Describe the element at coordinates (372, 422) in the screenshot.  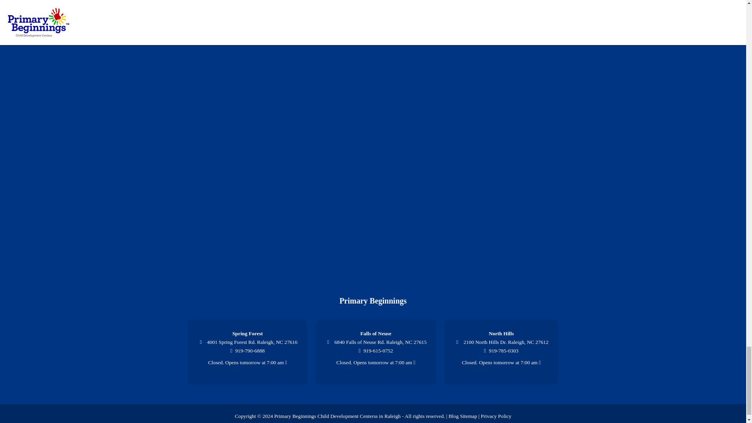
I see `Digital Marketing Agency` at that location.